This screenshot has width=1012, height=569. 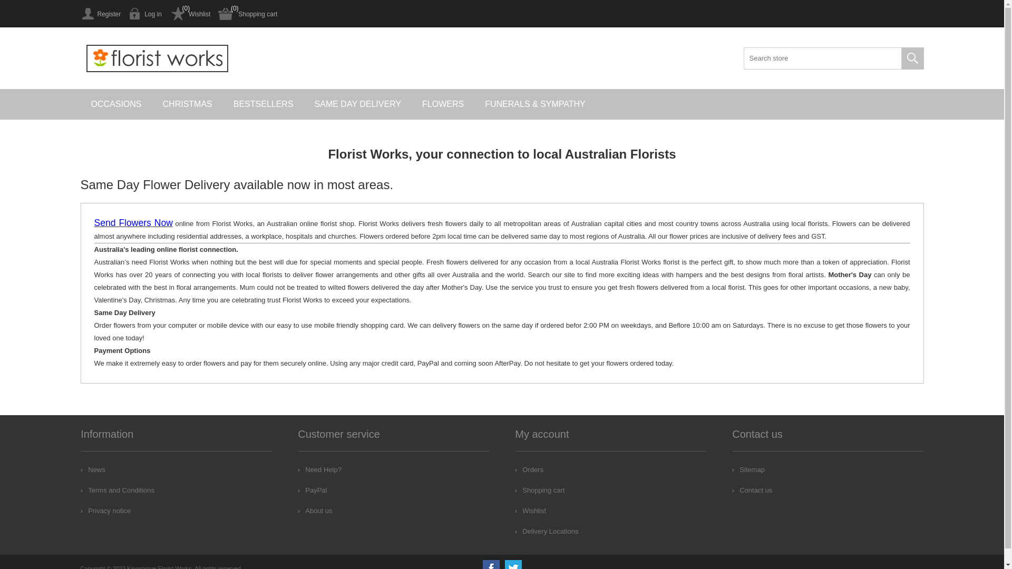 What do you see at coordinates (133, 223) in the screenshot?
I see `Send Flowers Now` at bounding box center [133, 223].